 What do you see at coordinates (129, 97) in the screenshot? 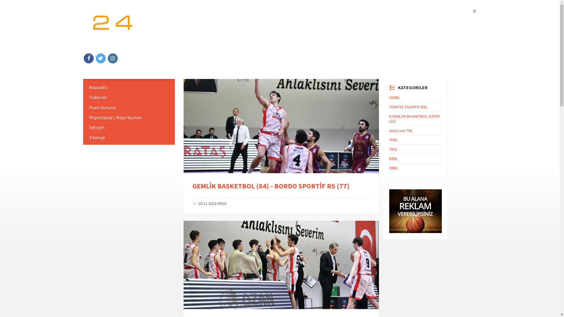
I see `Haberler` at bounding box center [129, 97].